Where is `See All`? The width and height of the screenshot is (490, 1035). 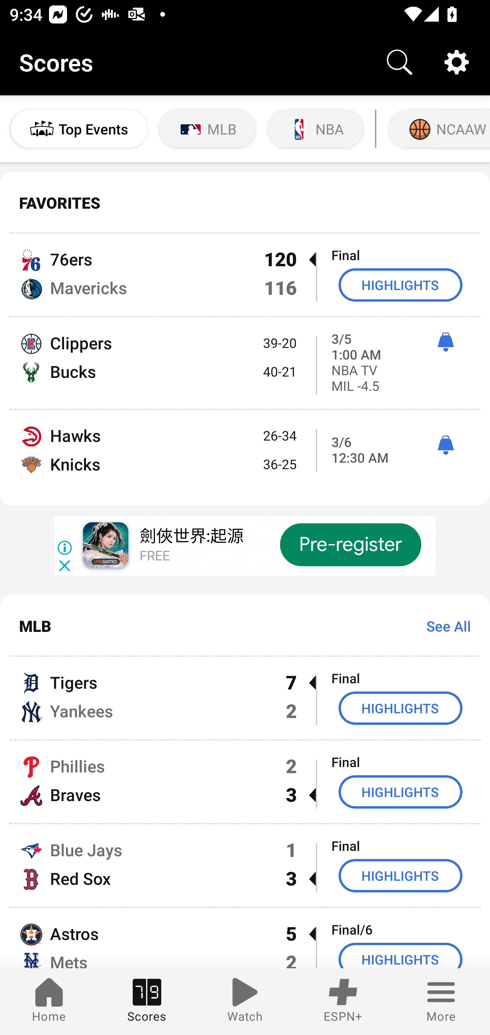
See All is located at coordinates (444, 625).